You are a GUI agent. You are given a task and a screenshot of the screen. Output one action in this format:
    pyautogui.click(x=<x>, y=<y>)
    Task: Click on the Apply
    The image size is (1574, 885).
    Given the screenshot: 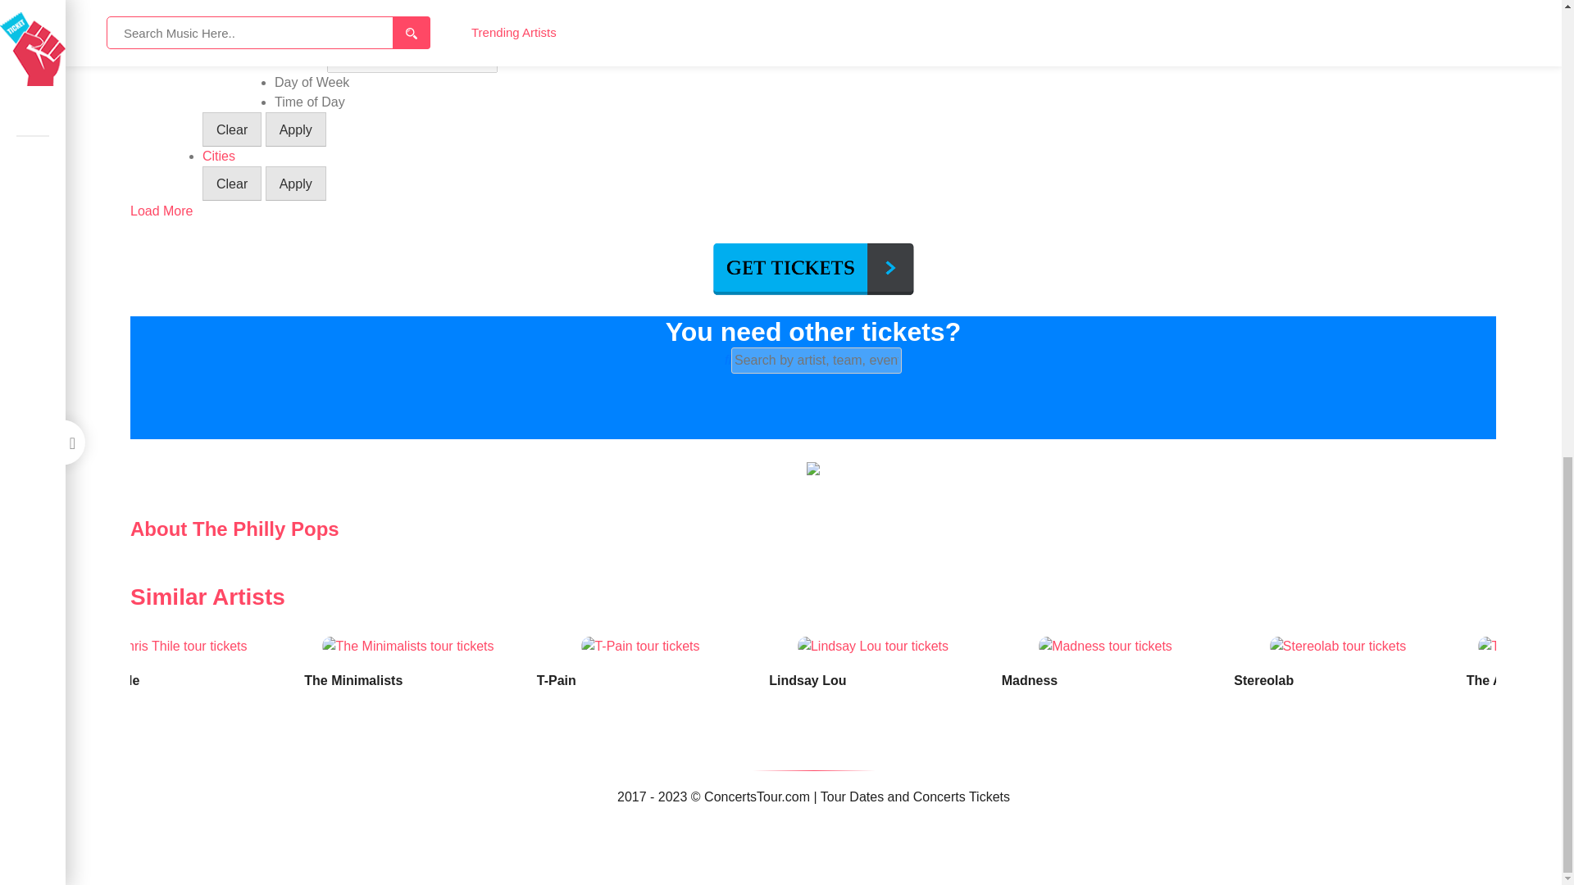 What is the action you would take?
    pyautogui.click(x=295, y=184)
    